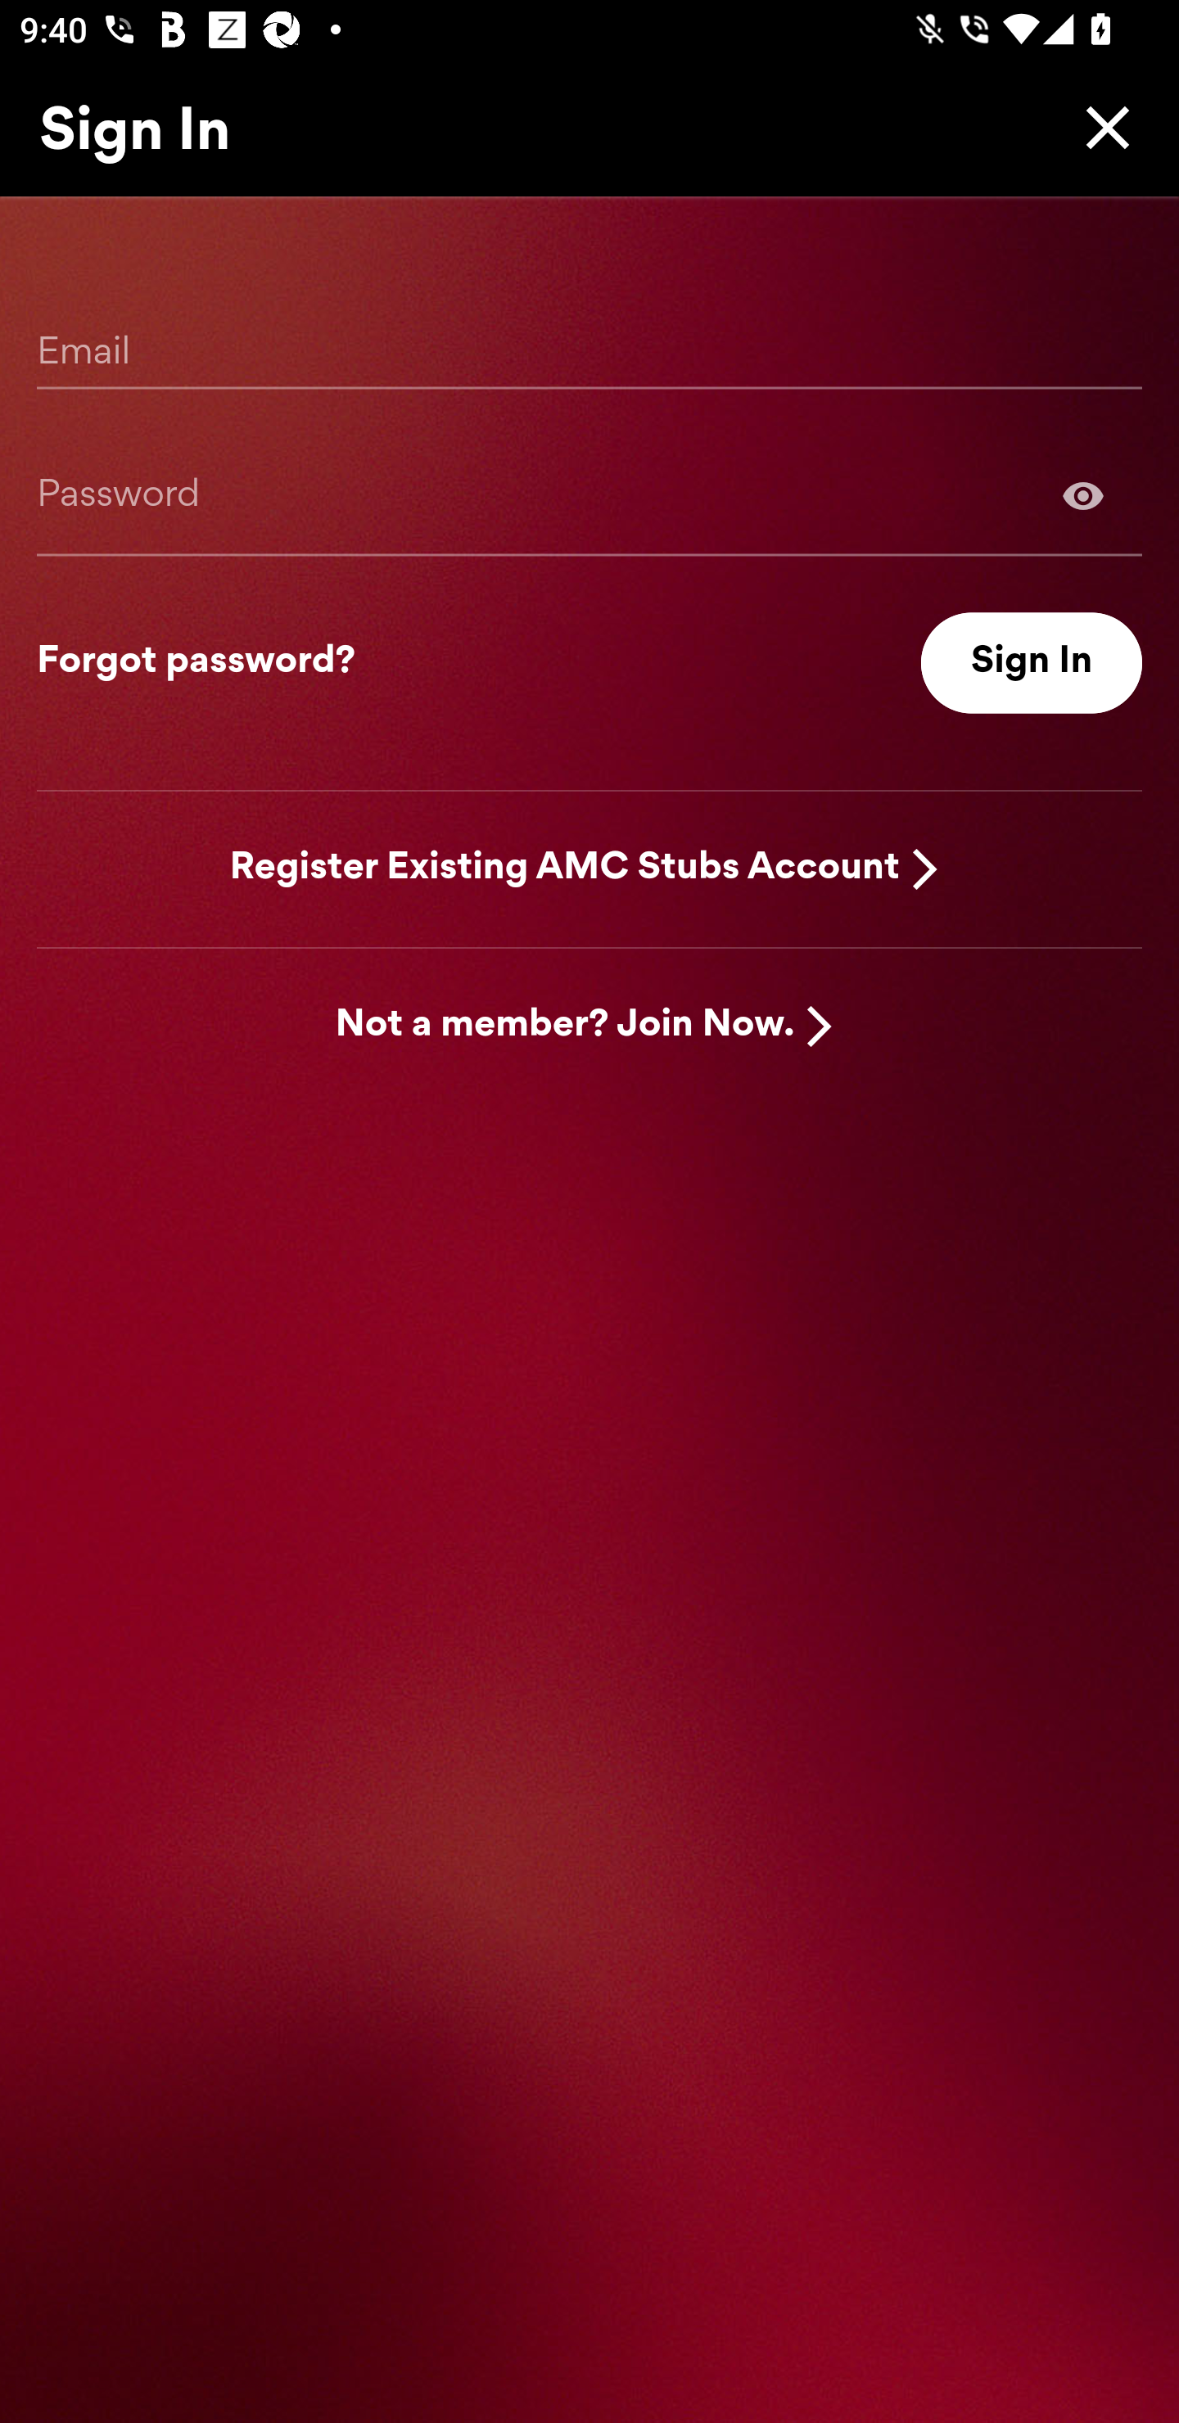  Describe the element at coordinates (196, 663) in the screenshot. I see `Forgot password?` at that location.